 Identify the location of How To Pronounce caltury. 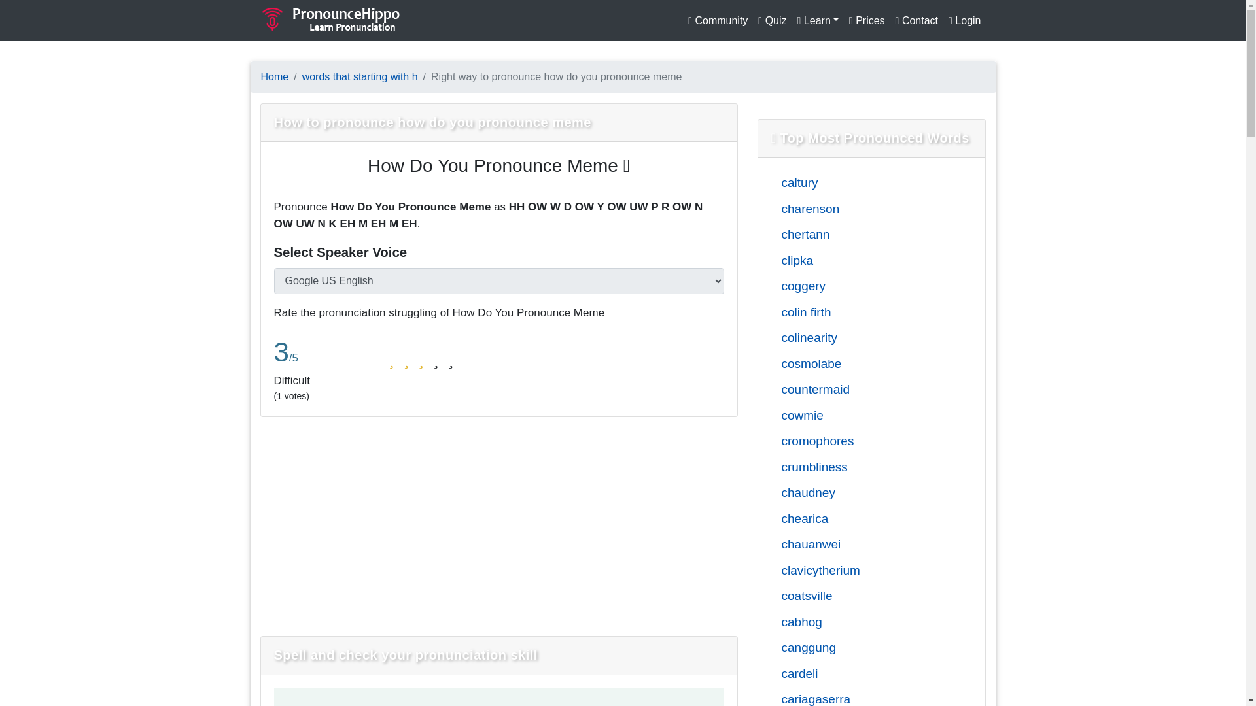
(861, 183).